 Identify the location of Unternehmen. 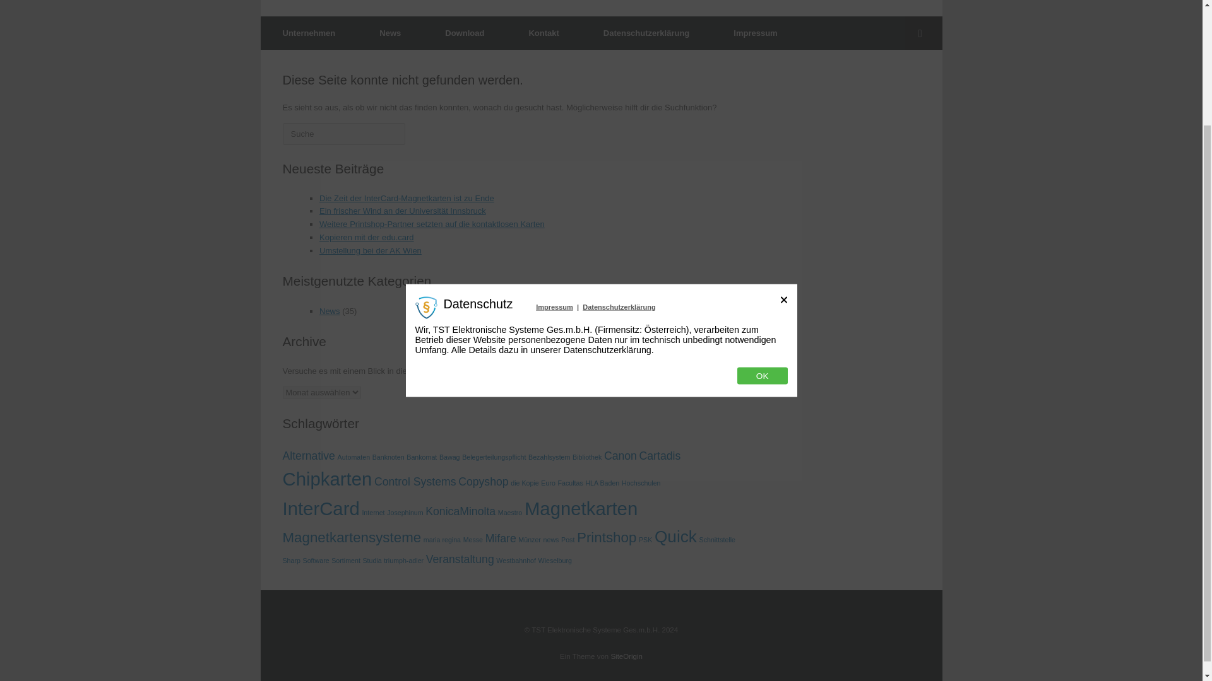
(309, 33).